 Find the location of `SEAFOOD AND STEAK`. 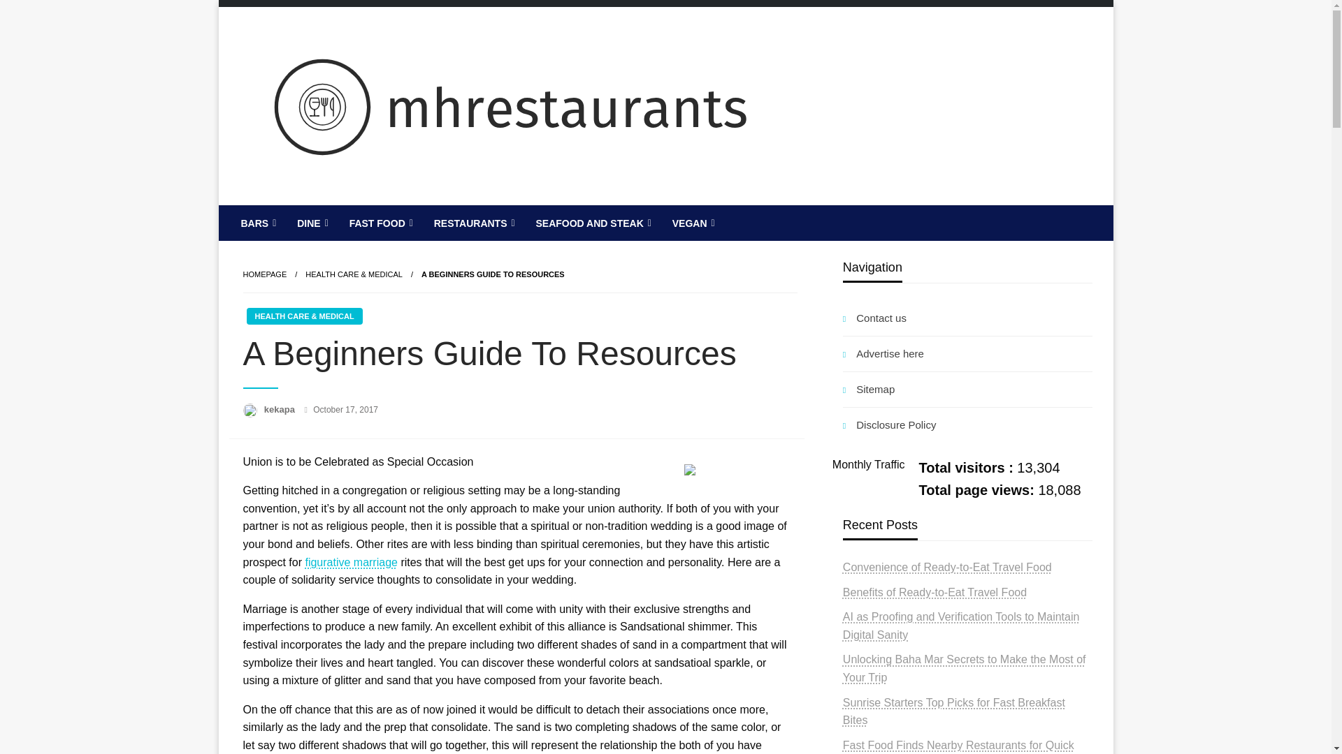

SEAFOOD AND STEAK is located at coordinates (592, 223).